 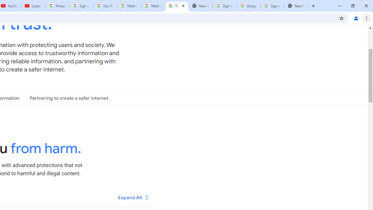 I want to click on Sign in - Google Accounts, so click(x=272, y=6).